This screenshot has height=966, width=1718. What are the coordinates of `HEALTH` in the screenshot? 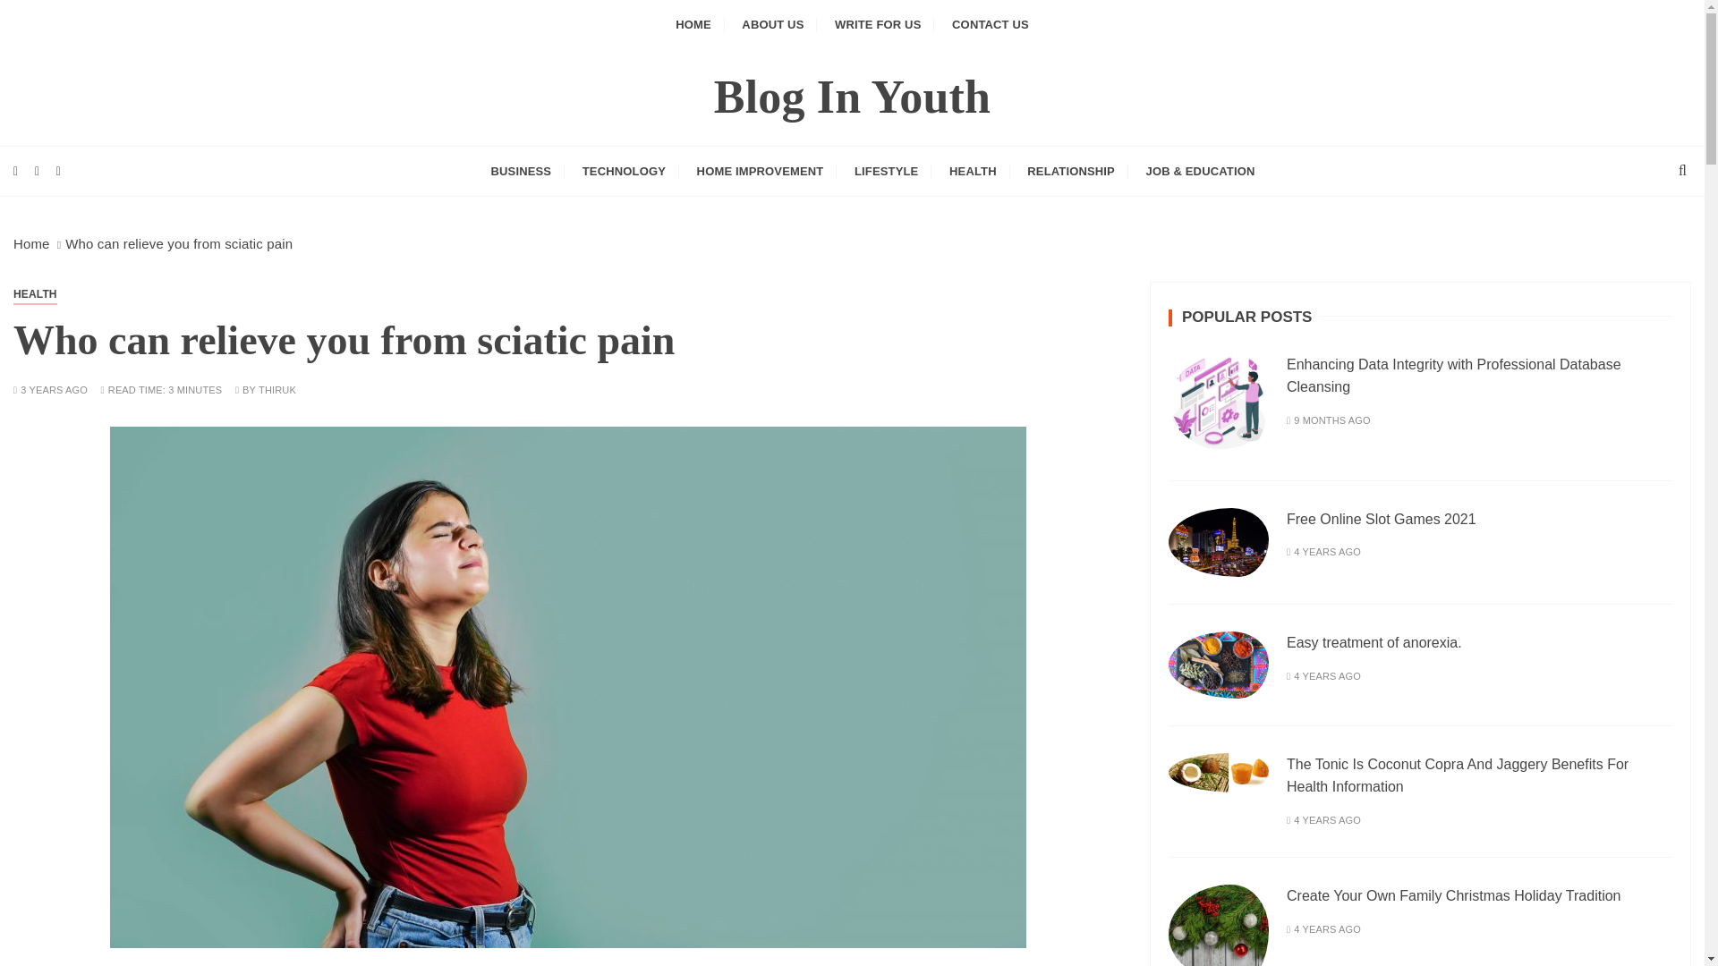 It's located at (973, 172).